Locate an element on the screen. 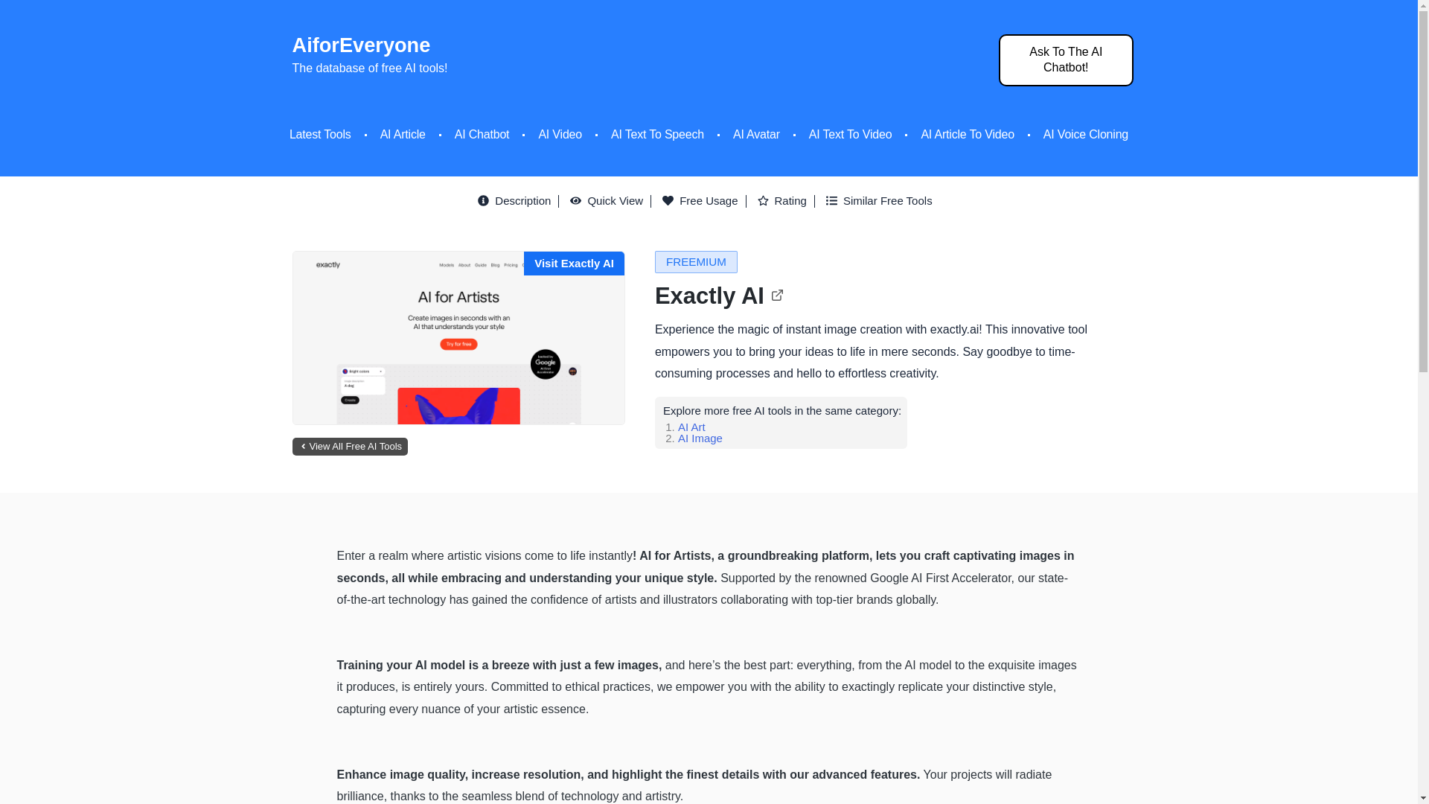 Image resolution: width=1429 pixels, height=804 pixels. AI Text To Video is located at coordinates (850, 134).